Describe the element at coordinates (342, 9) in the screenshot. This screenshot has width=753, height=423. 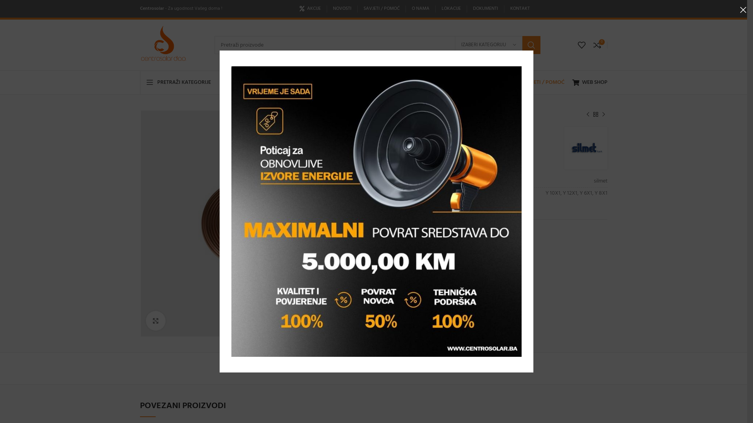
I see `NOVOSTI` at that location.